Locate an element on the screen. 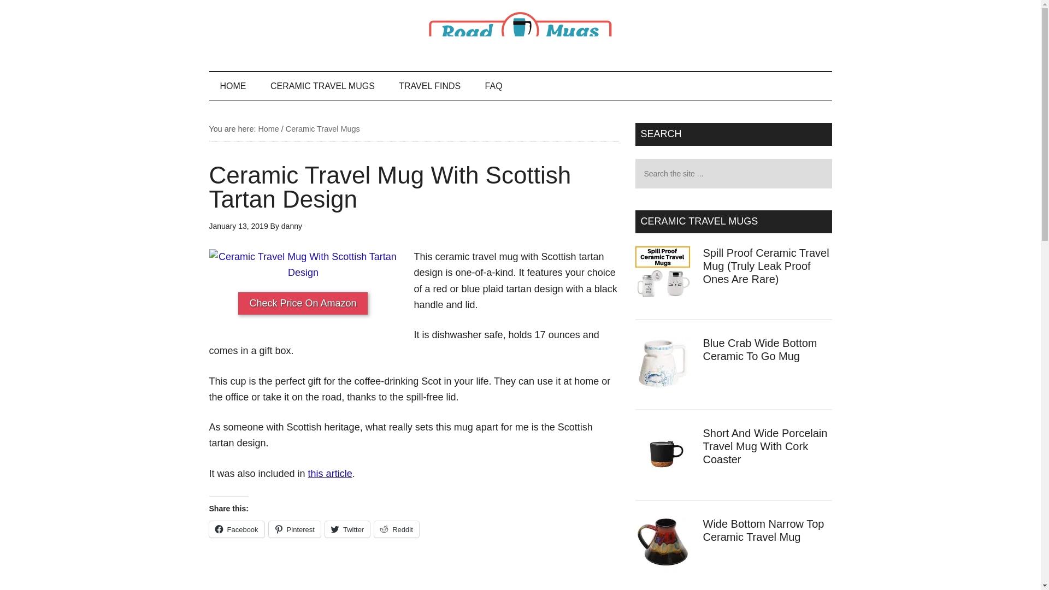 The image size is (1049, 590). Click to share on Facebook is located at coordinates (236, 529).